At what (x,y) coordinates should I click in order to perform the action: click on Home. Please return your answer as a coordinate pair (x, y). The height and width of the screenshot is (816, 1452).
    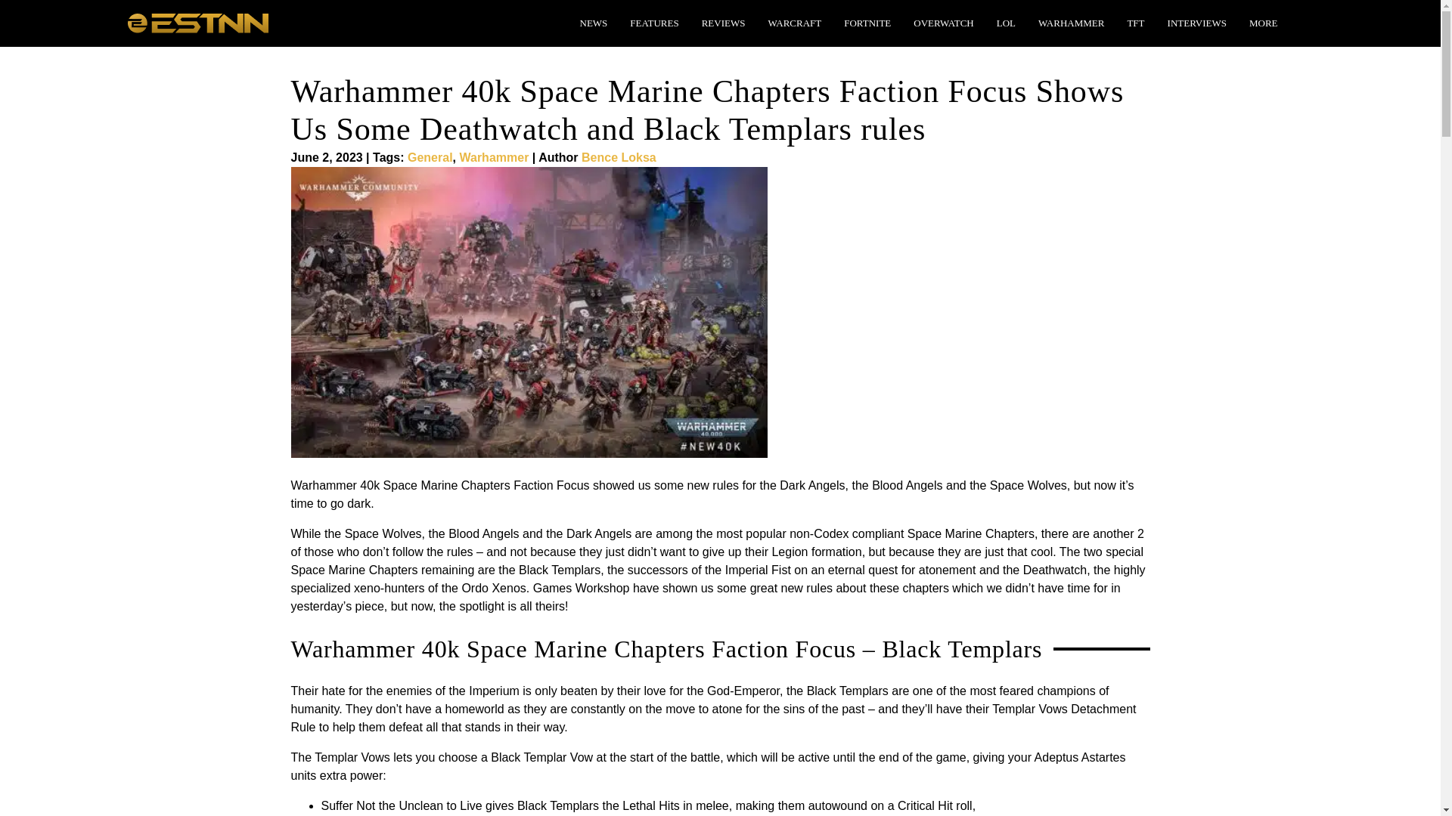
    Looking at the image, I should click on (197, 21).